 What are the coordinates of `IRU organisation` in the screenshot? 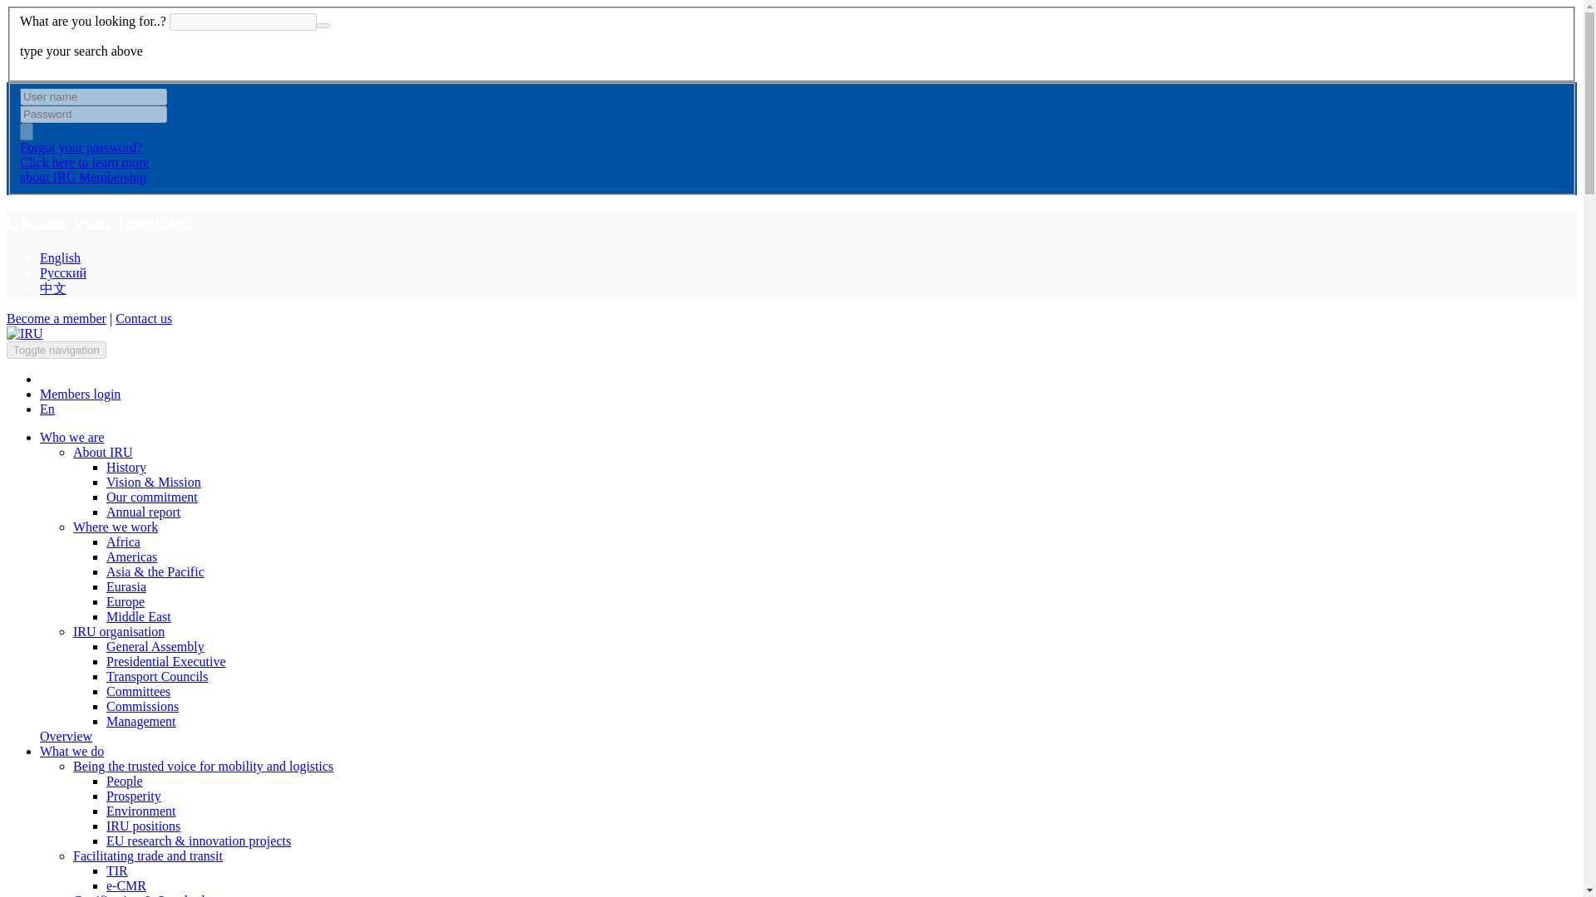 It's located at (152, 497).